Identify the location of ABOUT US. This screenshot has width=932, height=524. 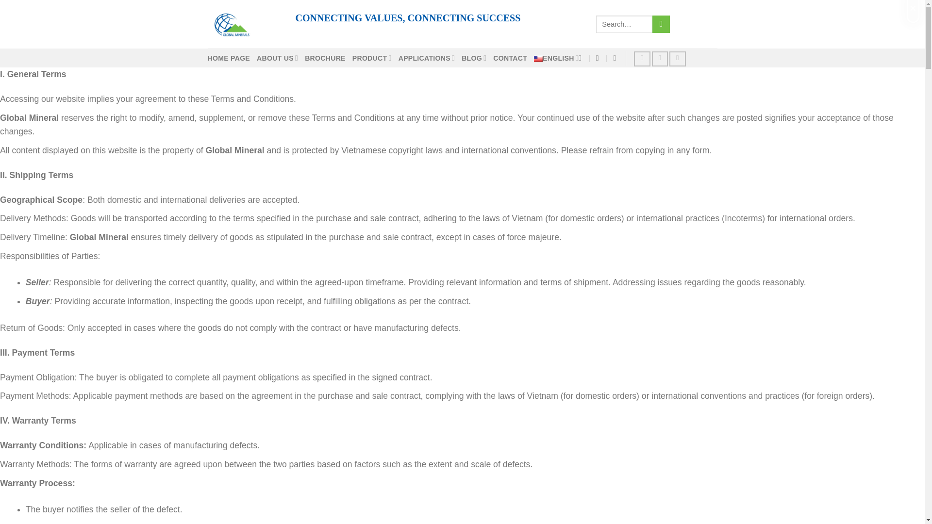
(278, 58).